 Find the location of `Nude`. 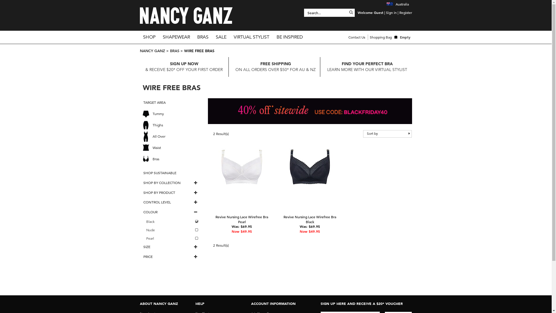

Nude is located at coordinates (172, 230).